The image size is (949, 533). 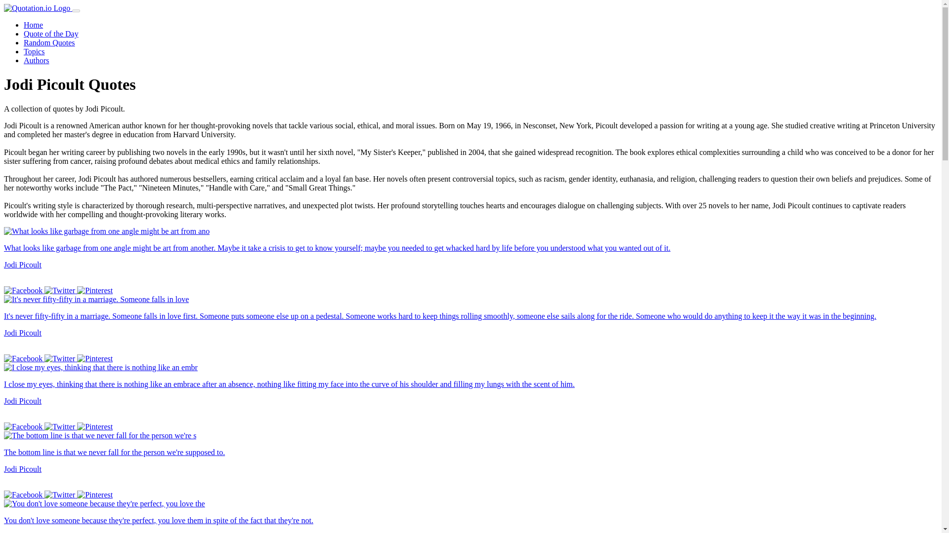 What do you see at coordinates (37, 60) in the screenshot?
I see `Authors` at bounding box center [37, 60].